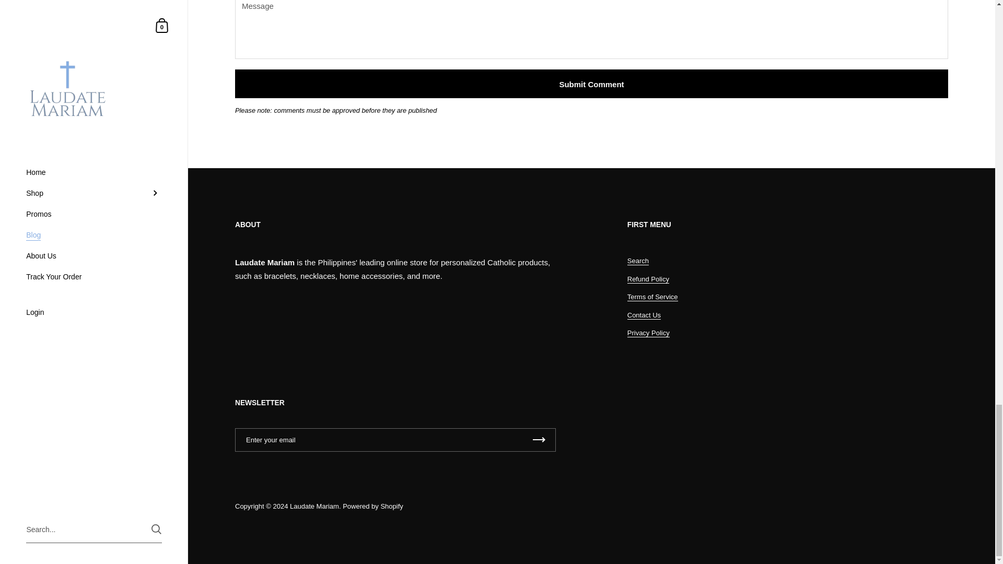 Image resolution: width=1003 pixels, height=564 pixels. I want to click on Submit Comment, so click(591, 84).